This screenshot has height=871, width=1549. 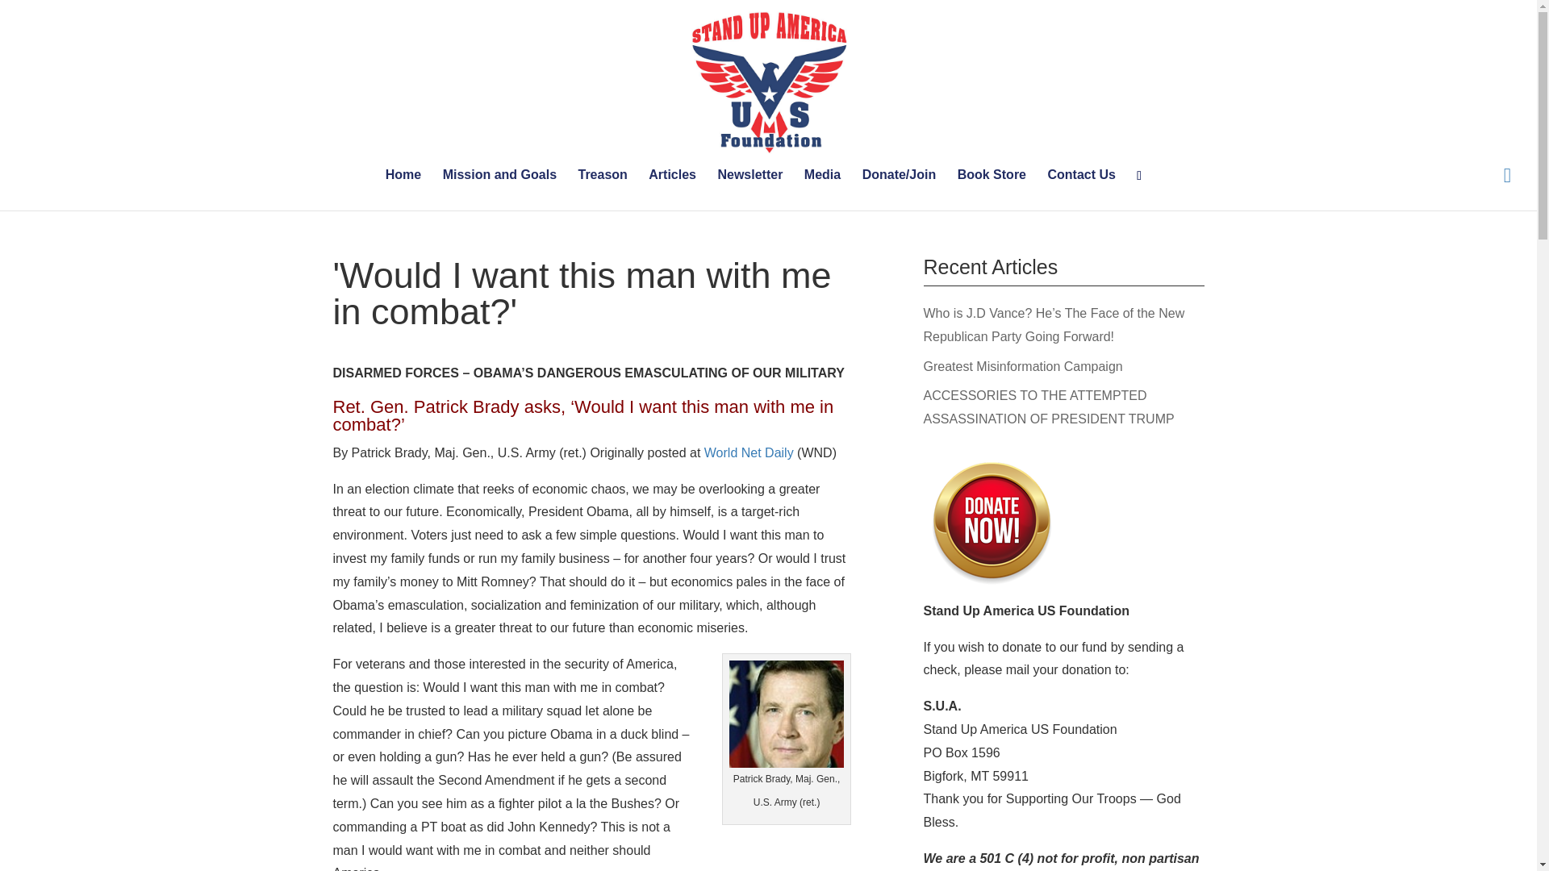 What do you see at coordinates (499, 190) in the screenshot?
I see `Mission and Goals` at bounding box center [499, 190].